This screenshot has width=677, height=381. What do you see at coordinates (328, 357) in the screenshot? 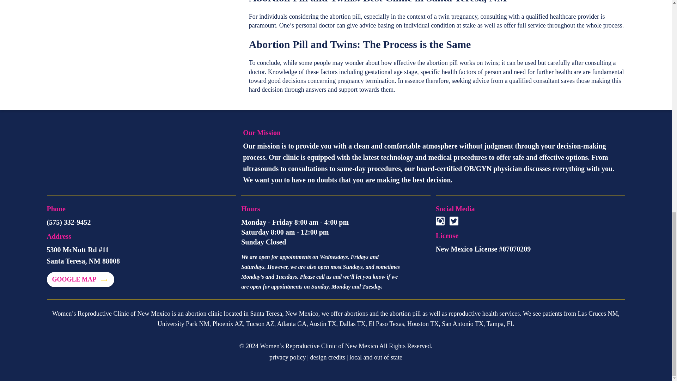
I see `design credits` at bounding box center [328, 357].